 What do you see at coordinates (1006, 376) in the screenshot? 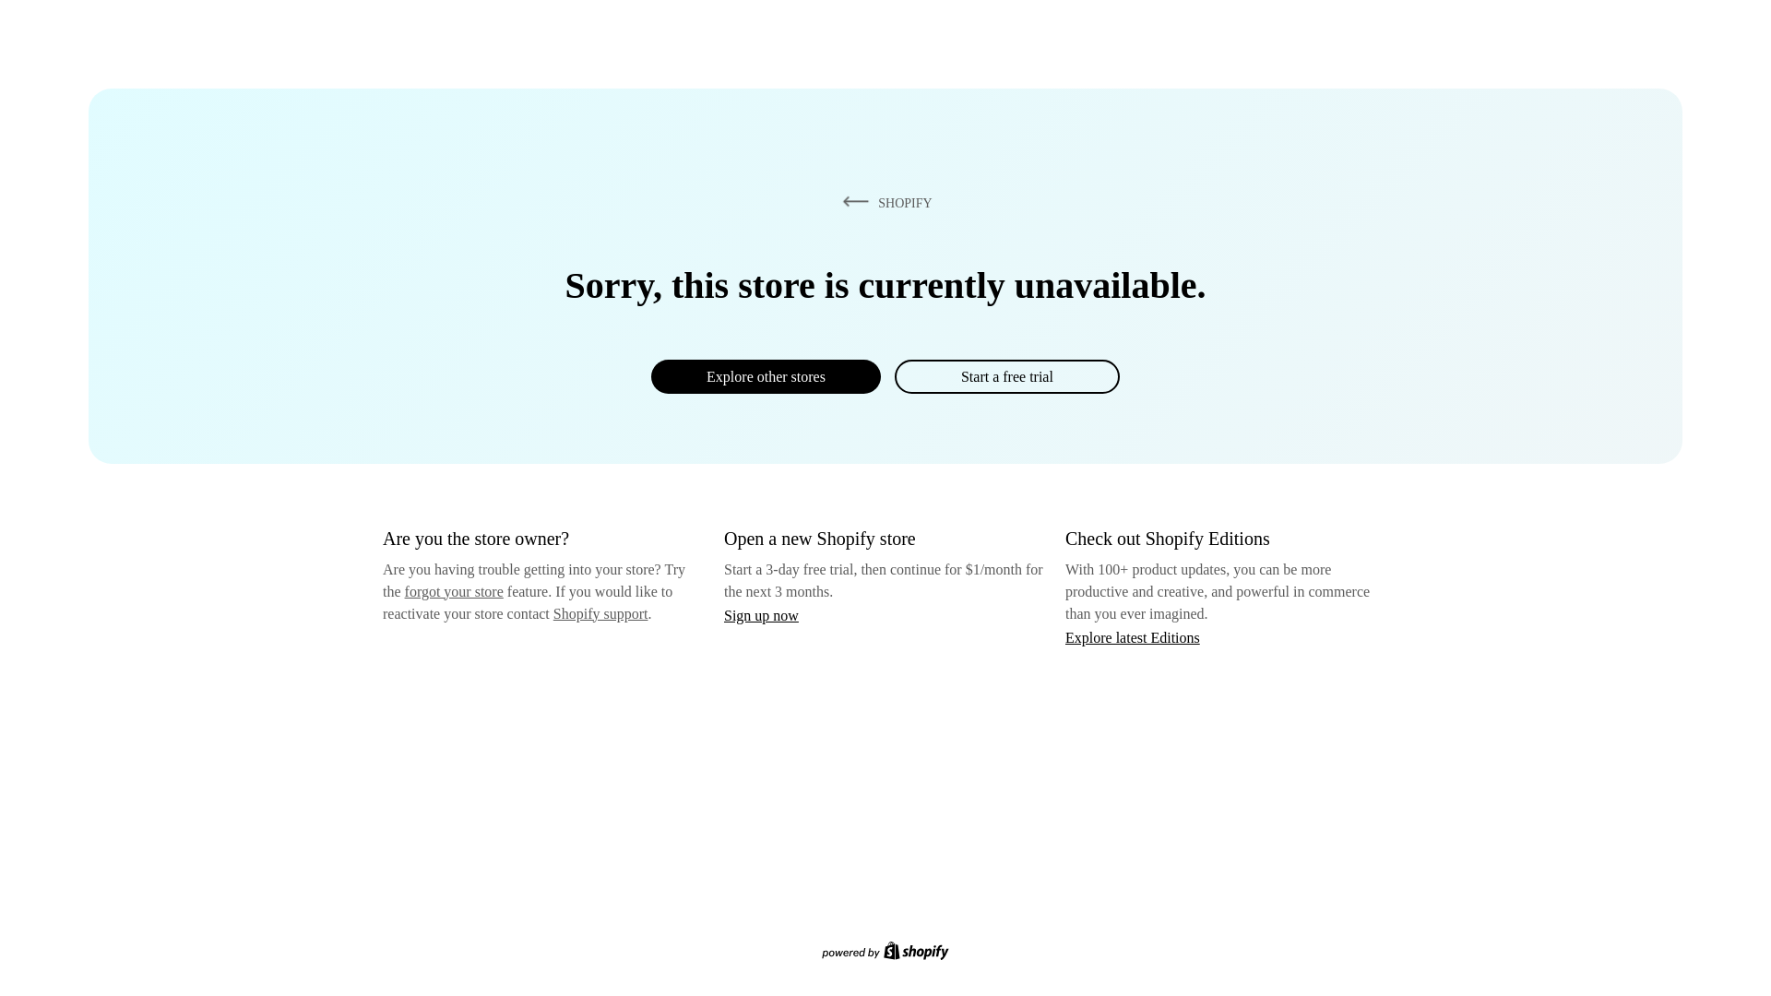
I see `Start a free trial` at bounding box center [1006, 376].